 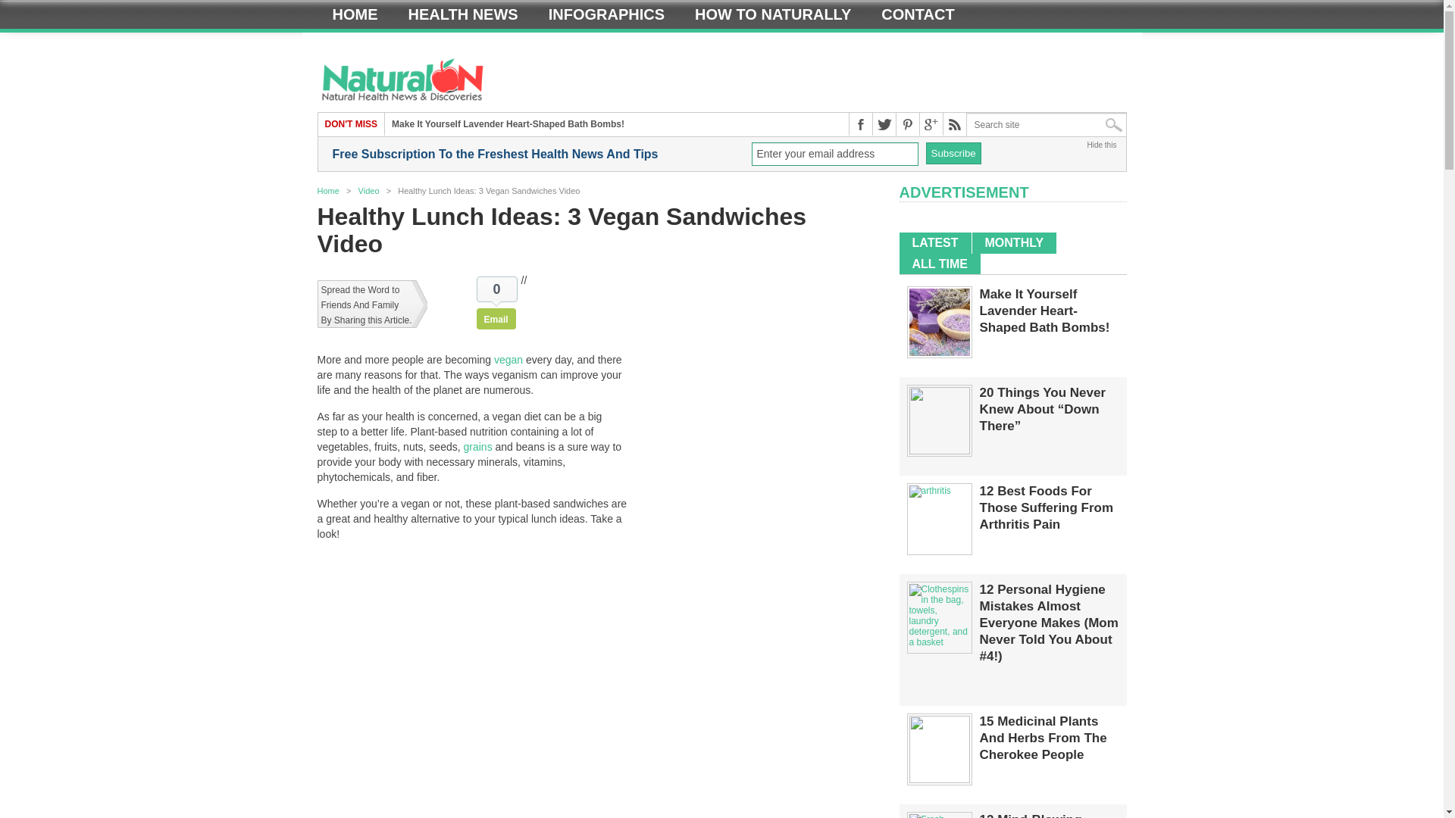 I want to click on Make It Yourself Lavender Heart-Shaped Bath Bombs!, so click(x=508, y=123).